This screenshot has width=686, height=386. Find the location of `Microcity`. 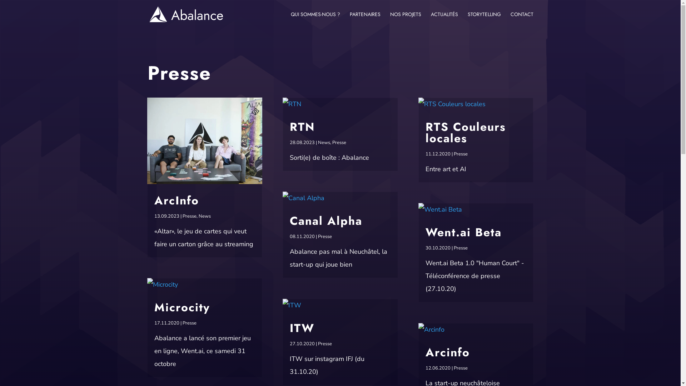

Microcity is located at coordinates (182, 307).